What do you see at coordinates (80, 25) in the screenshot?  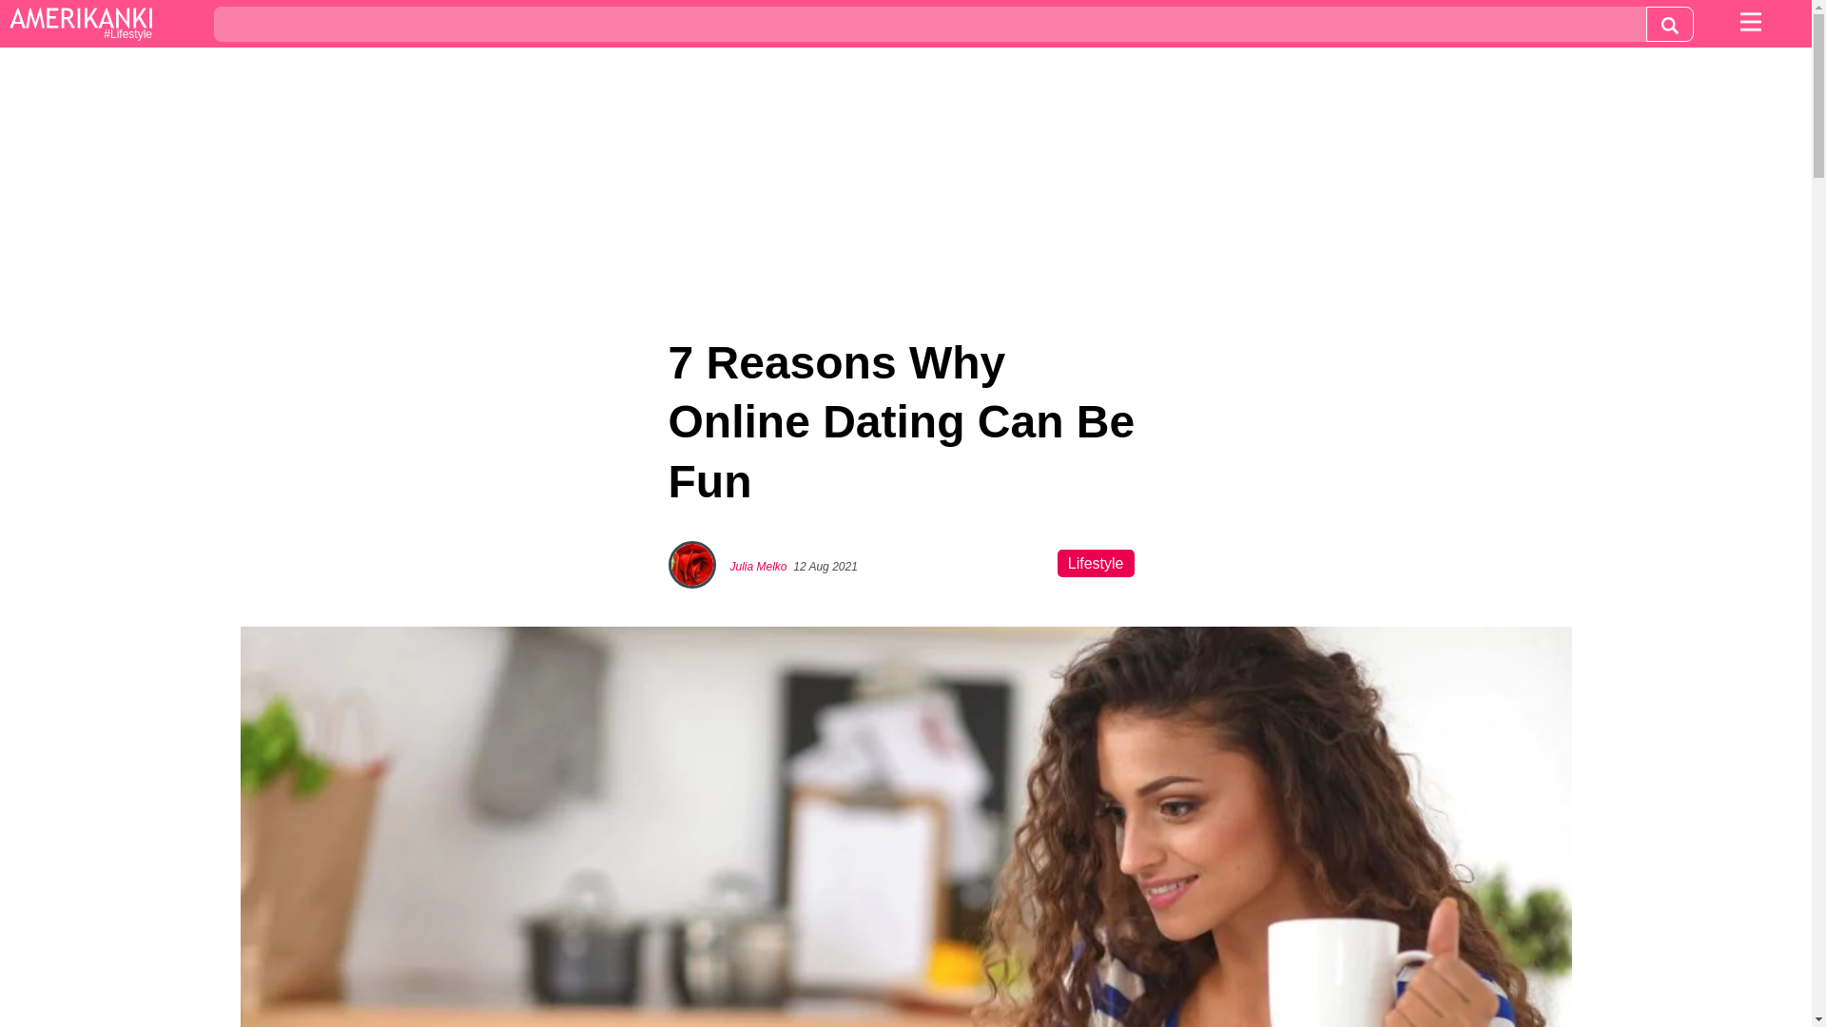 I see `Lifestyle Amerikanki` at bounding box center [80, 25].